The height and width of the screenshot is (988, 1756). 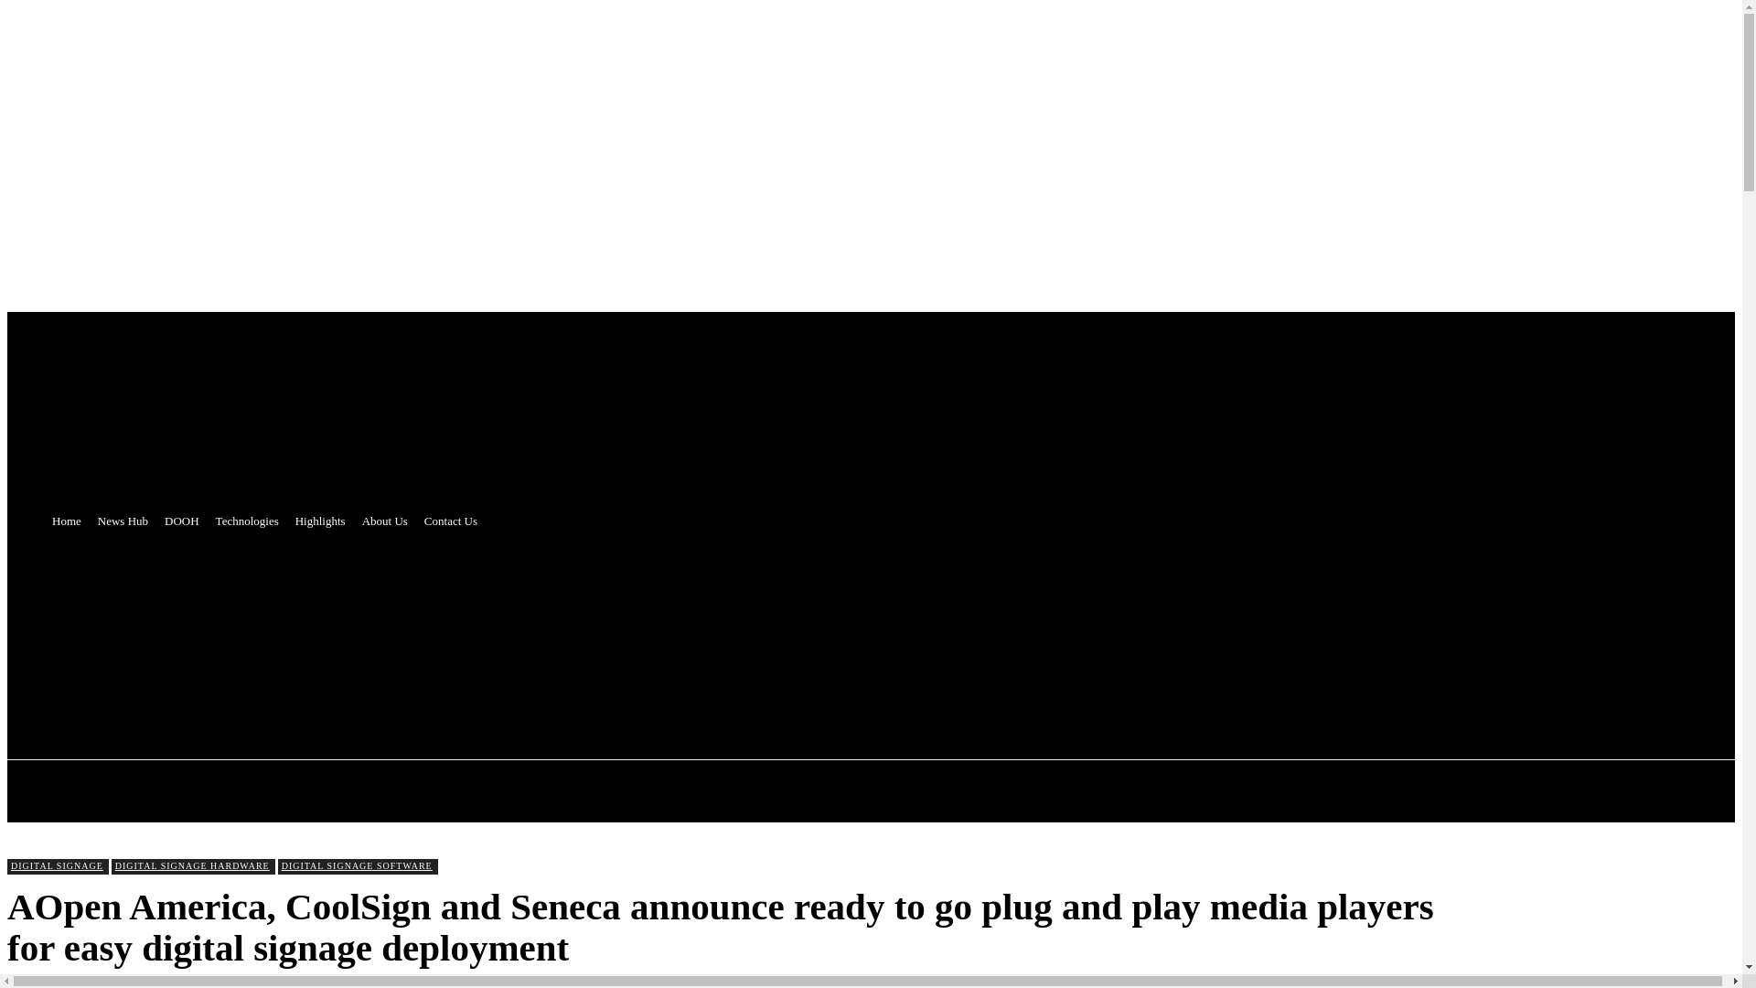 I want to click on About Us, so click(x=385, y=521).